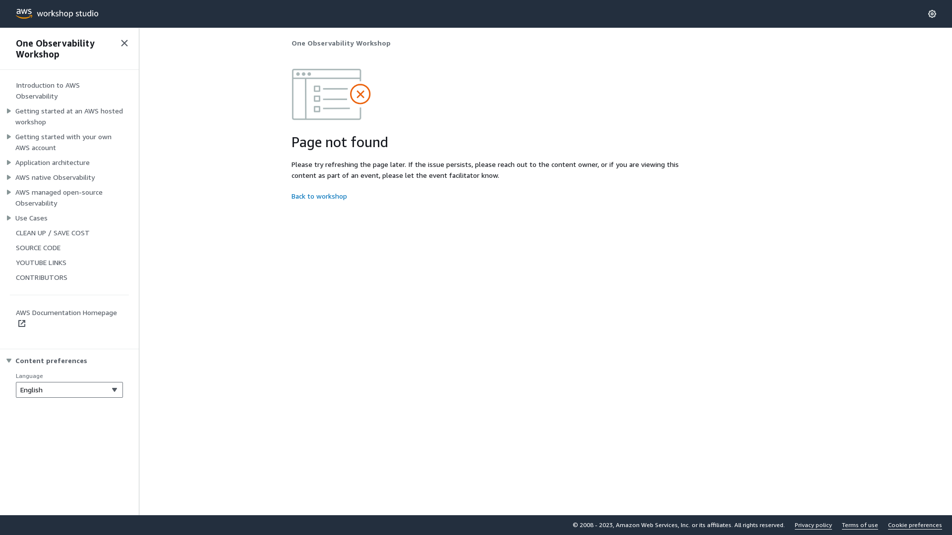  I want to click on Privacy policy, so click(813, 525).